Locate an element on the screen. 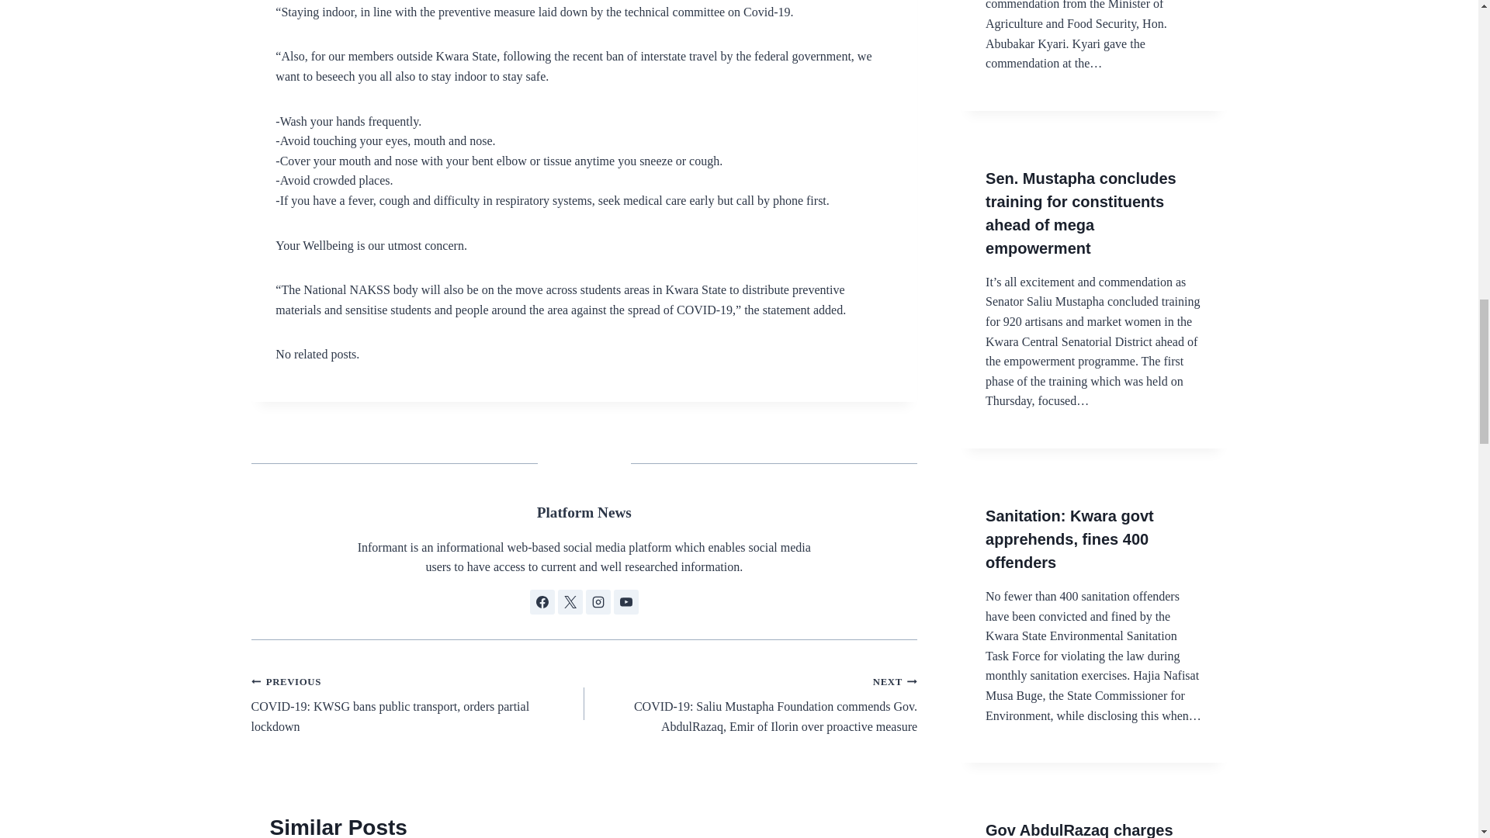 This screenshot has height=838, width=1490. Follow Platform News on X formerly Twitter is located at coordinates (570, 602).